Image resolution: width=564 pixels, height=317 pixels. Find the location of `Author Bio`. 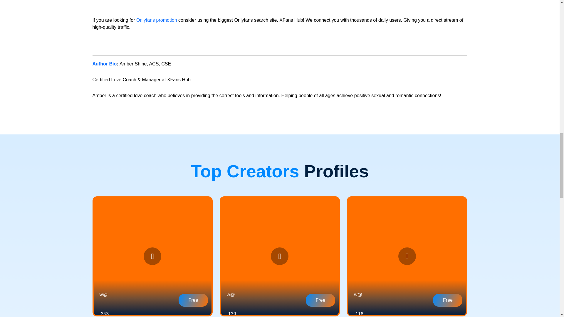

Author Bio is located at coordinates (105, 64).